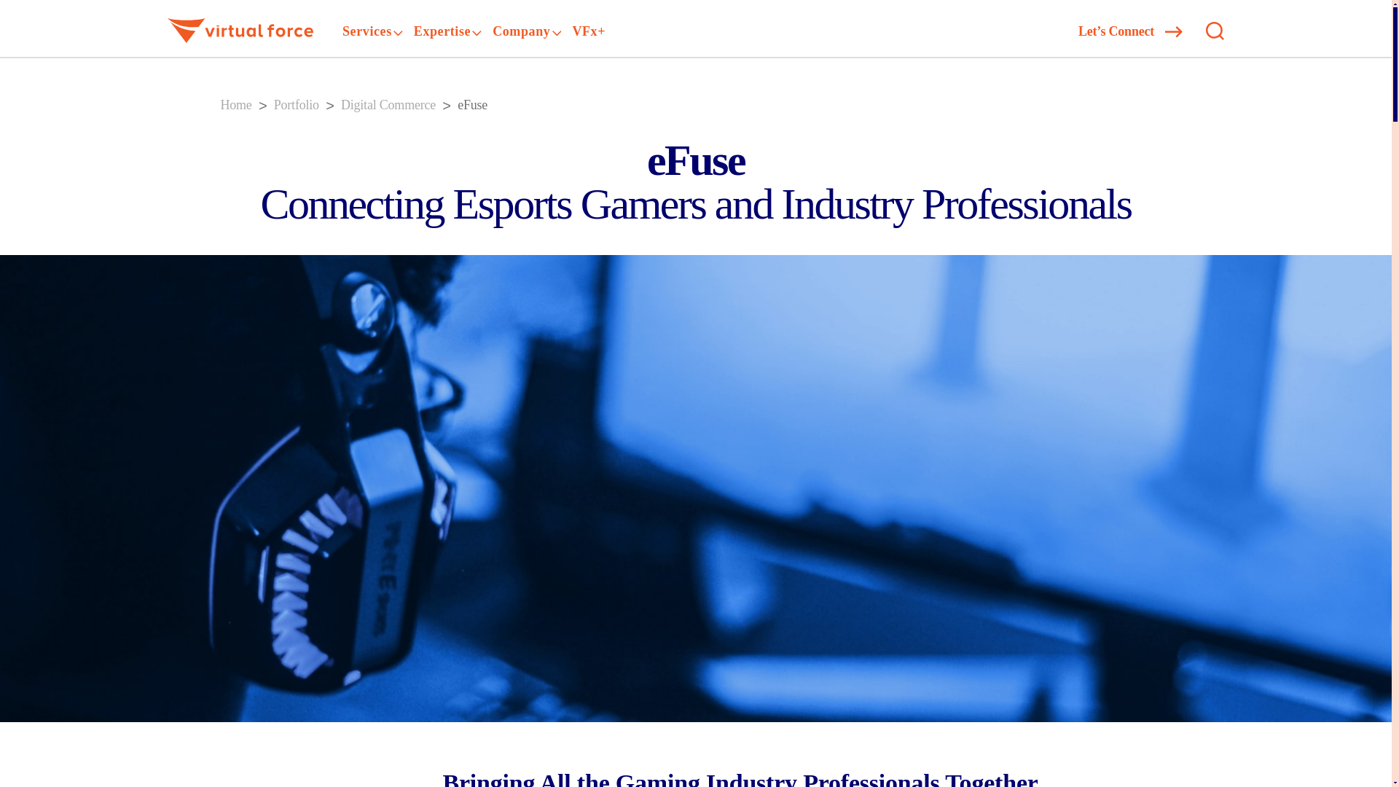  What do you see at coordinates (367, 31) in the screenshot?
I see `Services` at bounding box center [367, 31].